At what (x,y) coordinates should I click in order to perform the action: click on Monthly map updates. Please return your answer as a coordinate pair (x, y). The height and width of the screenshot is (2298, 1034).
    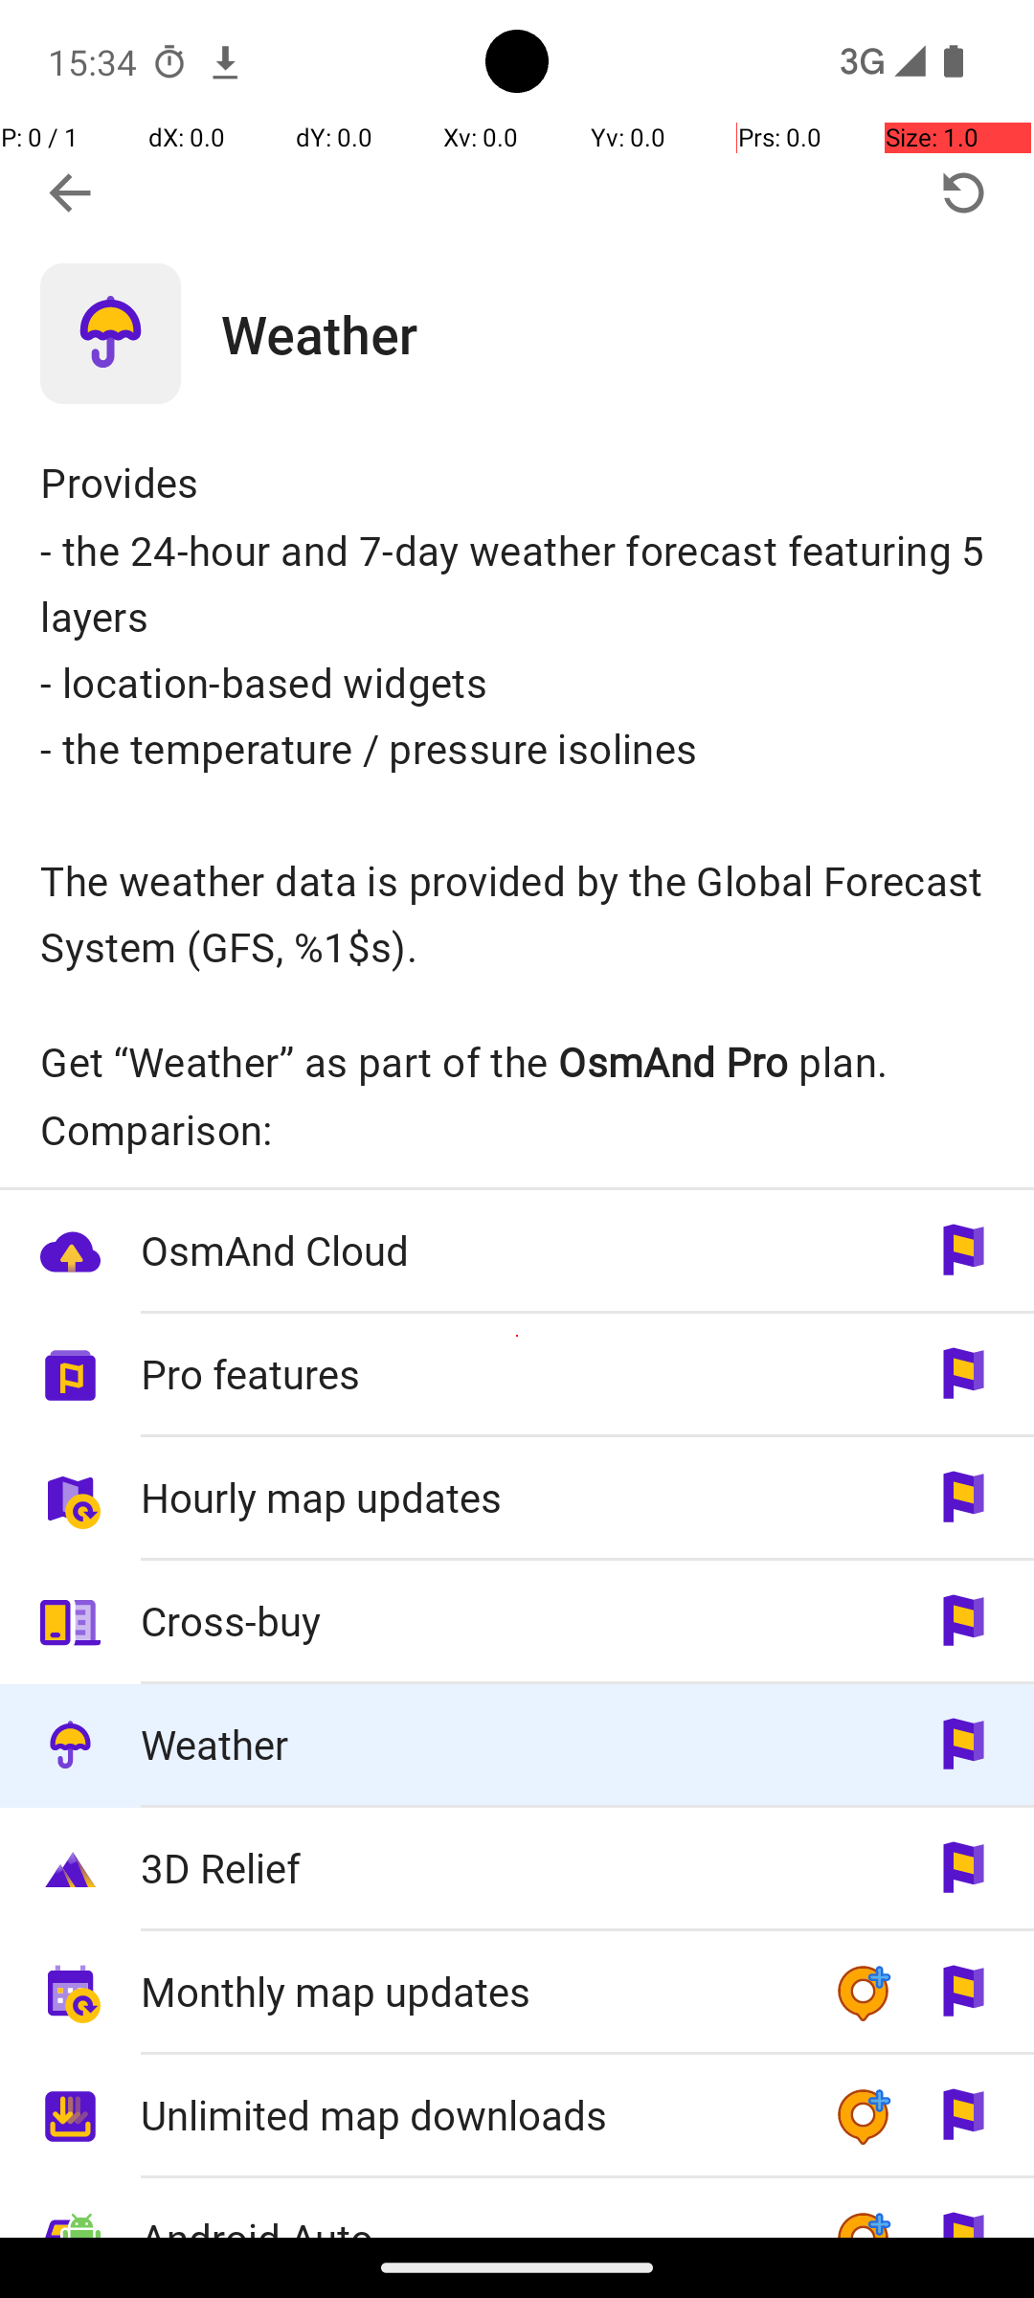
    Looking at the image, I should click on (467, 1992).